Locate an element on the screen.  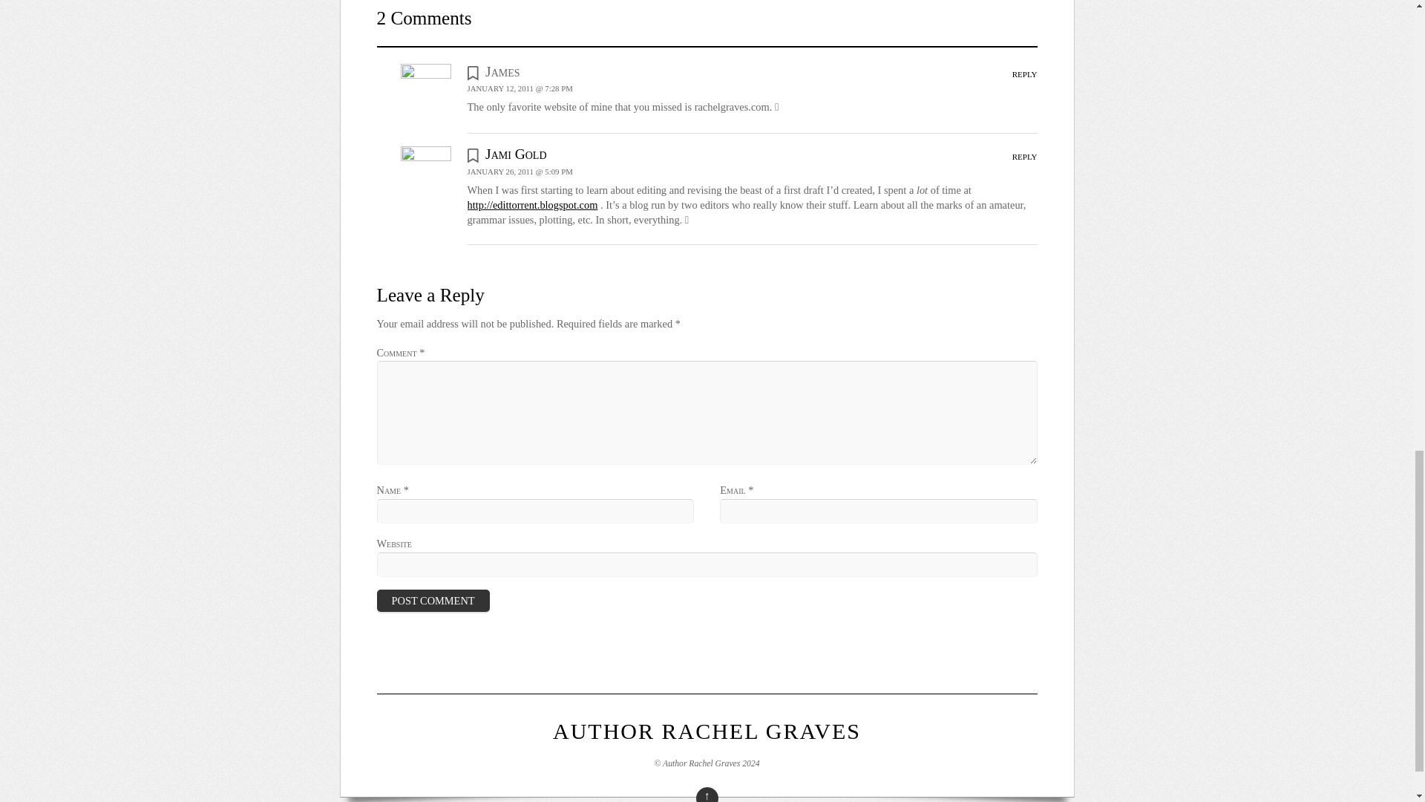
REPLY is located at coordinates (1024, 74).